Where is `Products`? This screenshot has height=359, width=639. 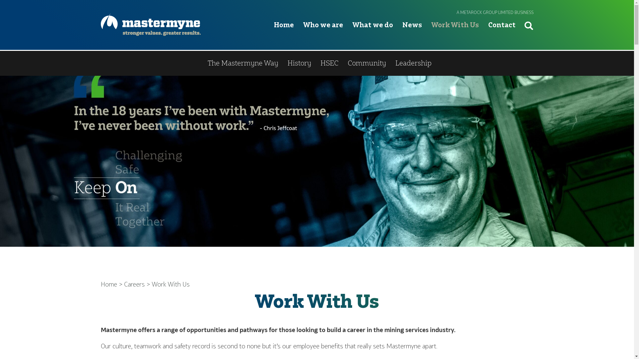
Products is located at coordinates (348, 63).